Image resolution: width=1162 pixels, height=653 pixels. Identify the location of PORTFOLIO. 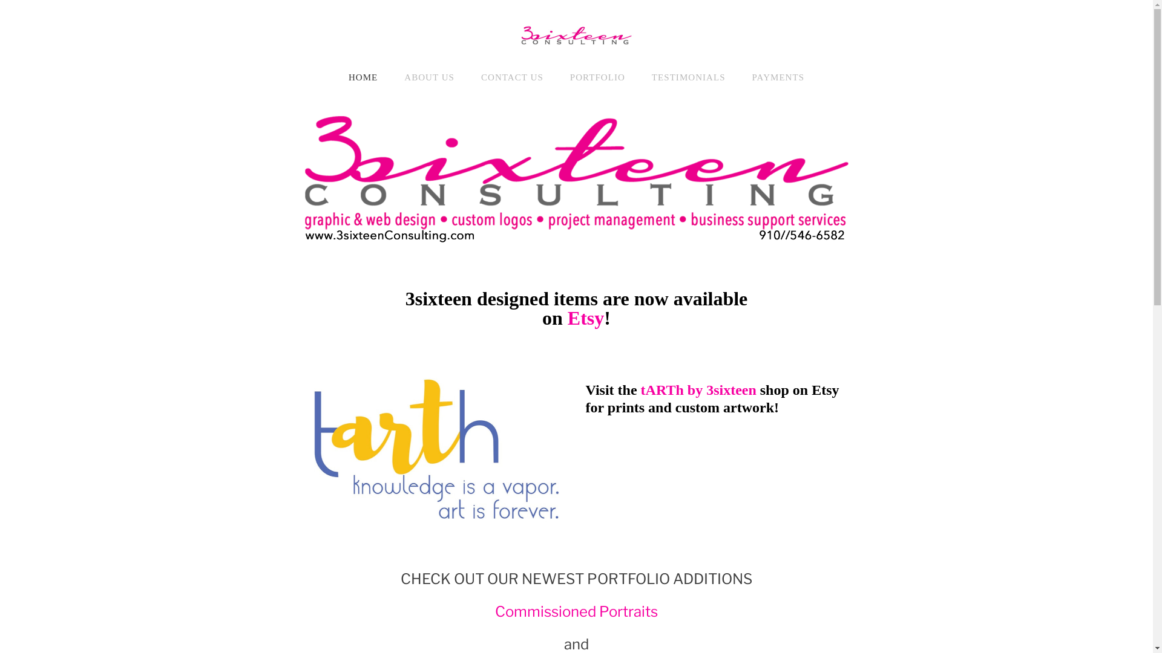
(598, 77).